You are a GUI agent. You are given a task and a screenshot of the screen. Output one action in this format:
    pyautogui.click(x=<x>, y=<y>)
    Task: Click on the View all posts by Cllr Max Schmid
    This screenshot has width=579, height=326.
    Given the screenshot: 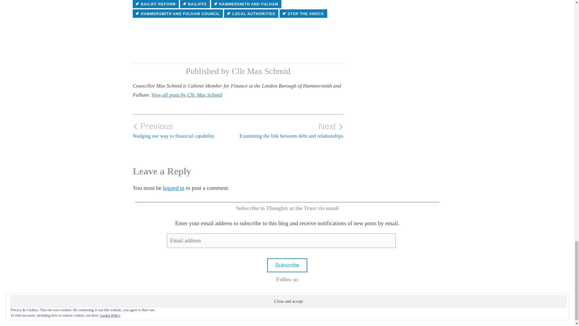 What is the action you would take?
    pyautogui.click(x=291, y=130)
    